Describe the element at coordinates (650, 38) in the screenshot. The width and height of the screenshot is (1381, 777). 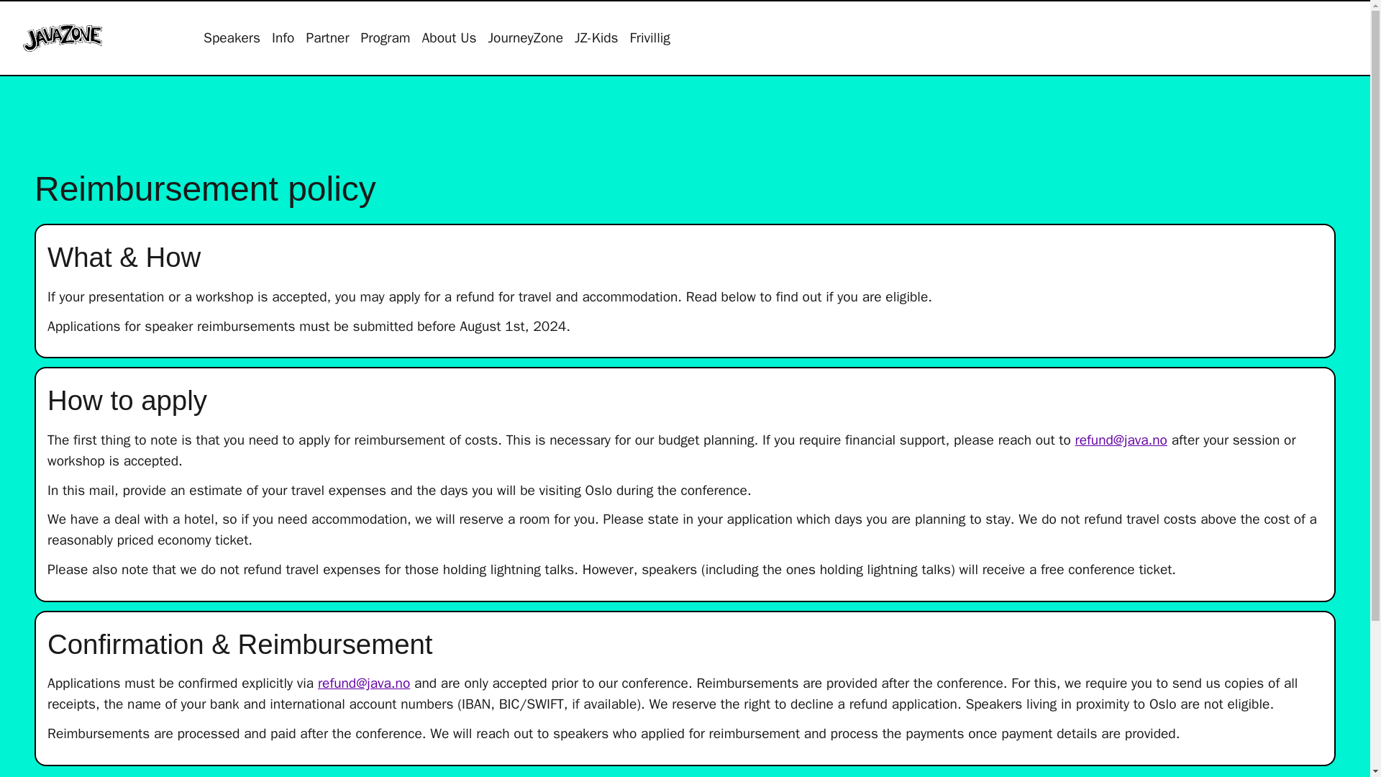
I see `Frivillig` at that location.